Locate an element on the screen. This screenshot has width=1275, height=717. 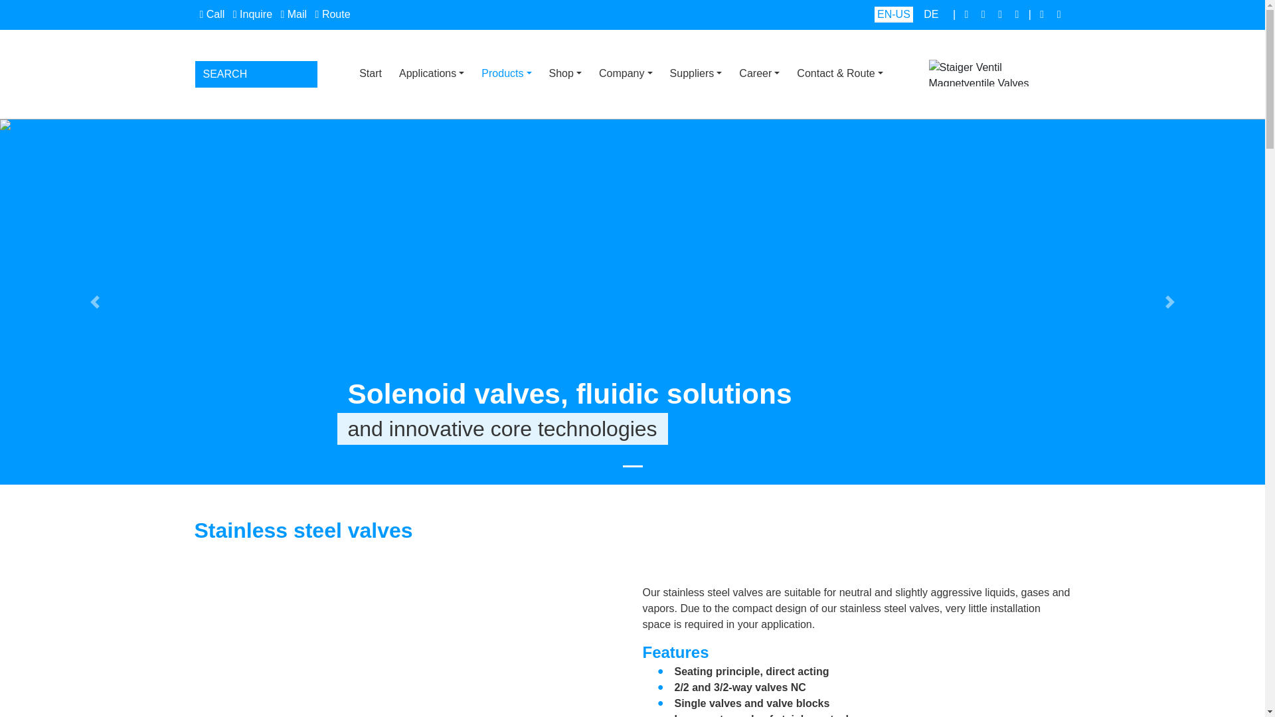
EN-US is located at coordinates (894, 14).